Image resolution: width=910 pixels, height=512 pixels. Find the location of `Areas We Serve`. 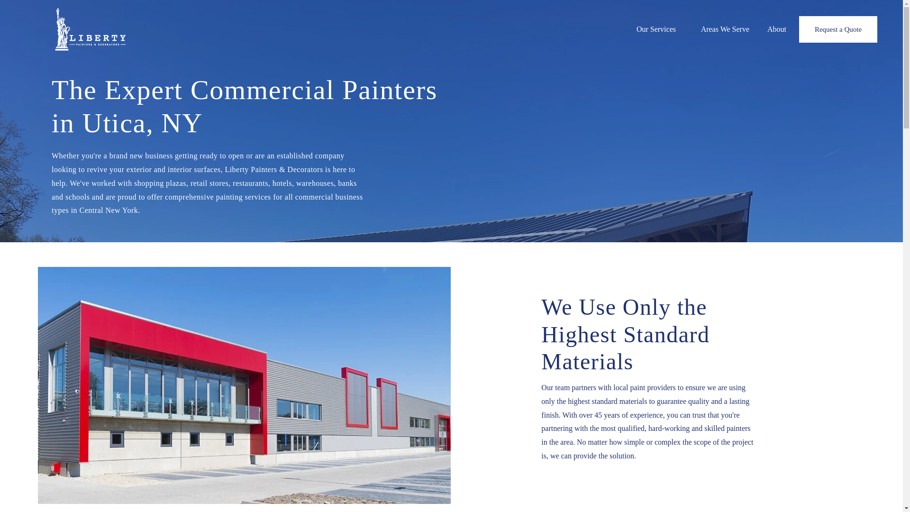

Areas We Serve is located at coordinates (719, 29).